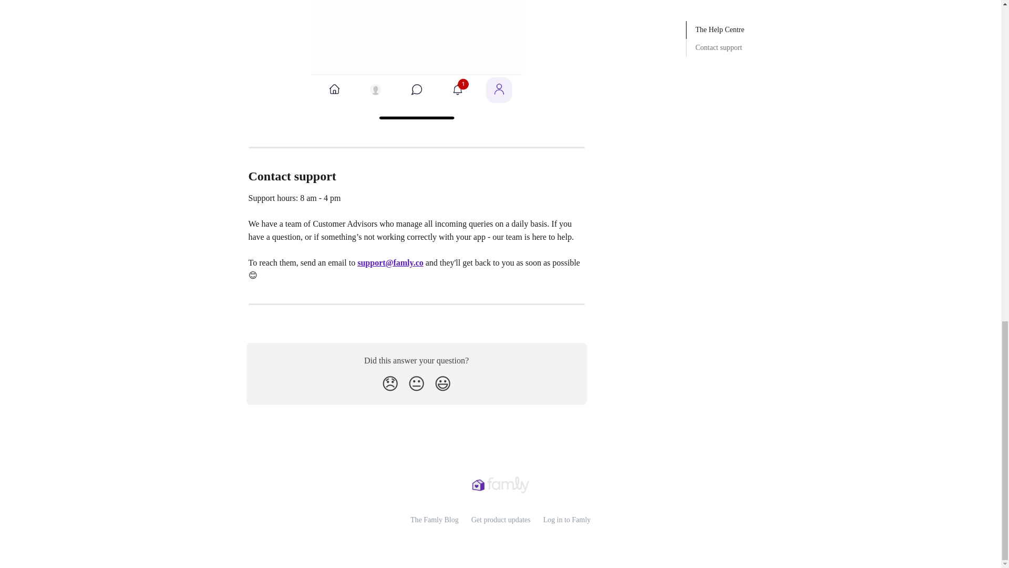  What do you see at coordinates (390, 384) in the screenshot?
I see `Disappointed` at bounding box center [390, 384].